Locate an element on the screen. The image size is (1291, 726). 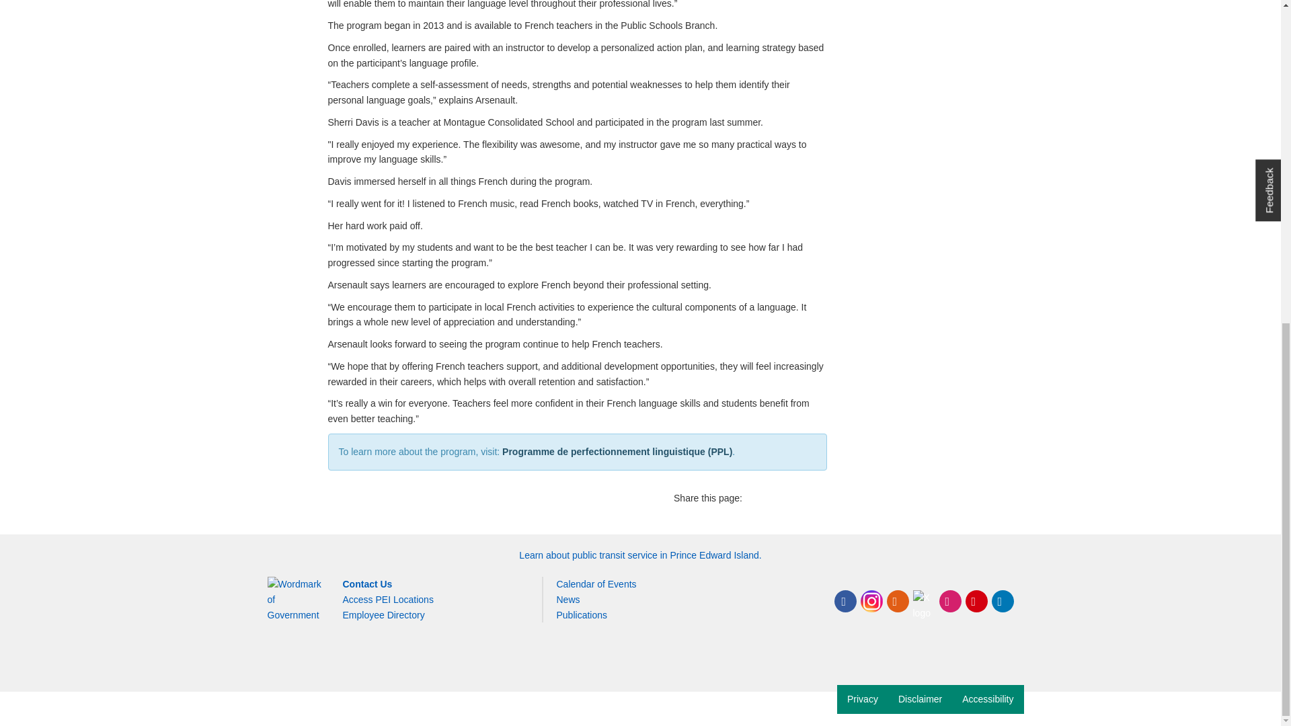
Email this page to a friend is located at coordinates (816, 497).